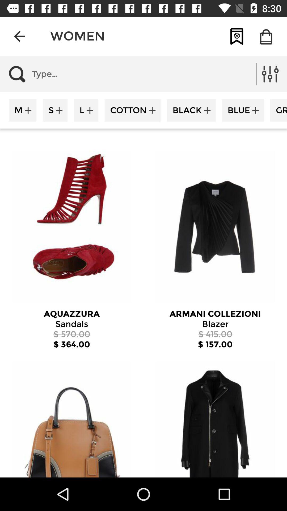  What do you see at coordinates (55, 110) in the screenshot?
I see `click the item next to the m icon` at bounding box center [55, 110].